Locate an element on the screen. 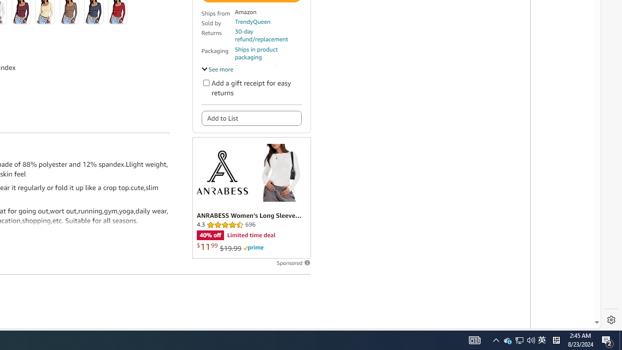  Ships in product packaging is located at coordinates (268, 53).